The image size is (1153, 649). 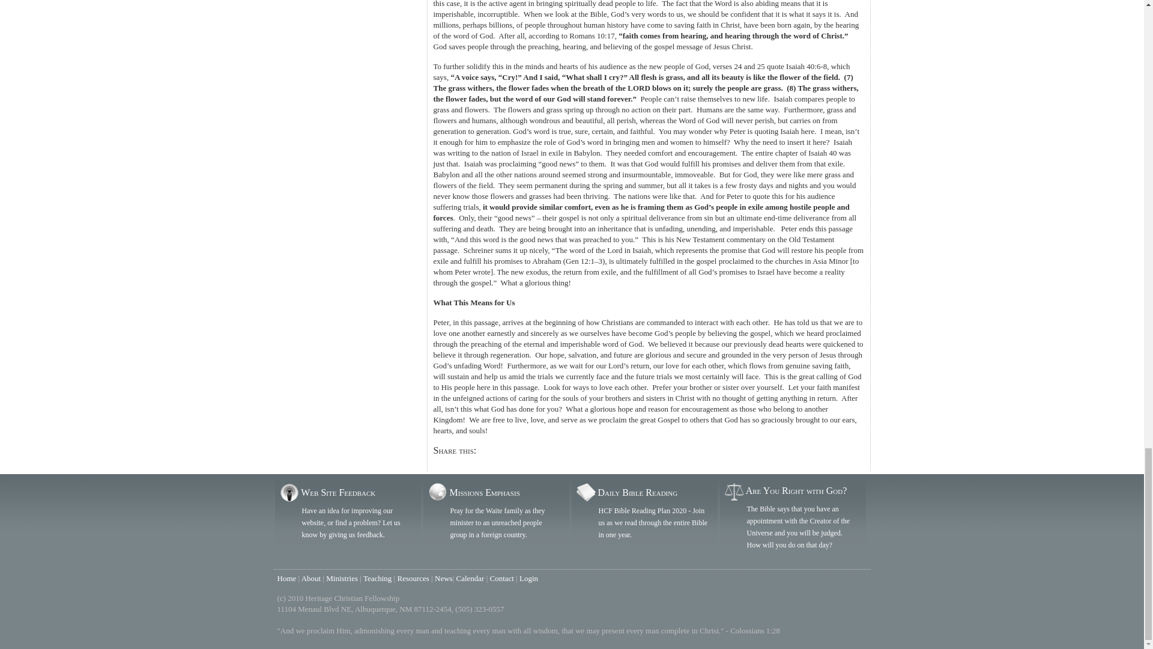 What do you see at coordinates (338, 493) in the screenshot?
I see `Web Site Feedback` at bounding box center [338, 493].